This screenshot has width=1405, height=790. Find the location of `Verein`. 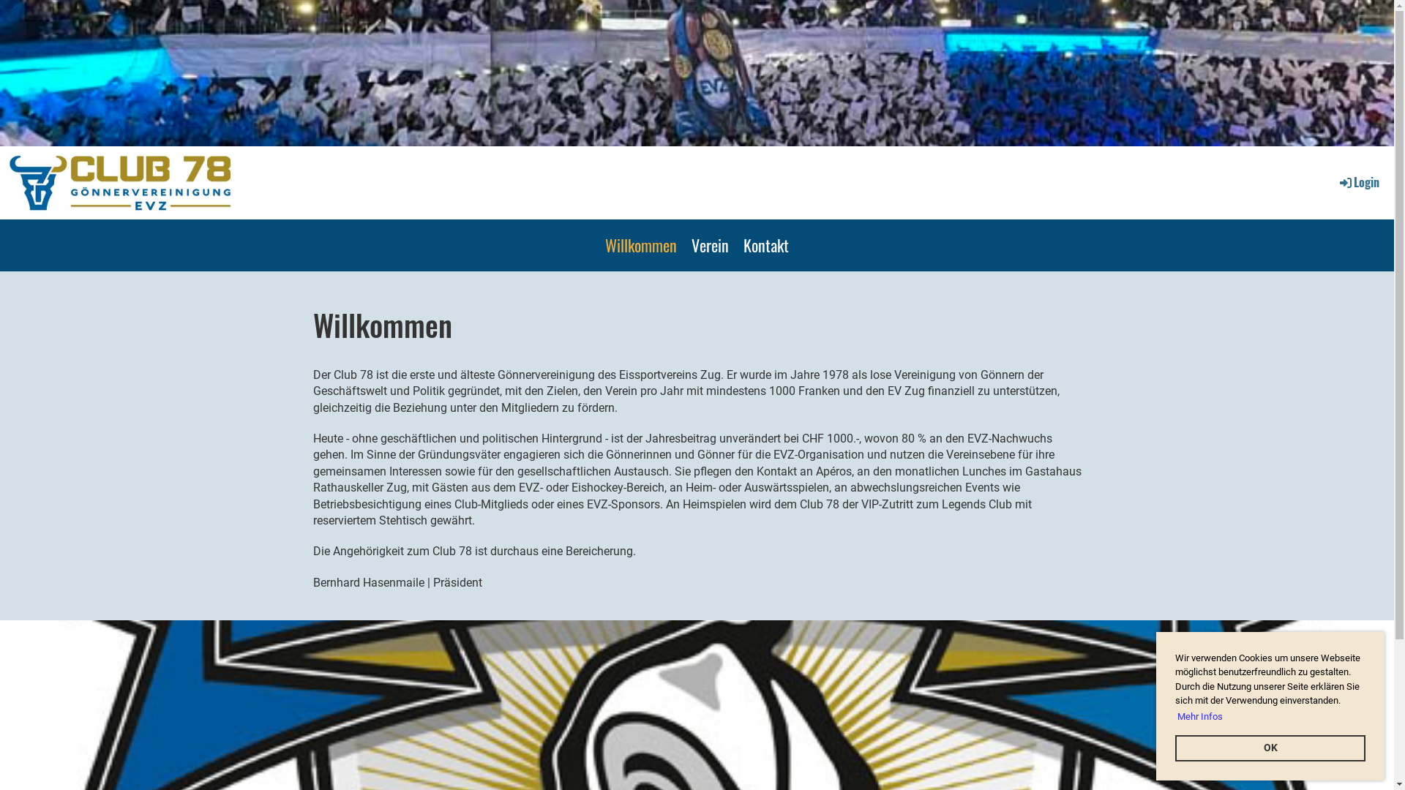

Verein is located at coordinates (710, 246).